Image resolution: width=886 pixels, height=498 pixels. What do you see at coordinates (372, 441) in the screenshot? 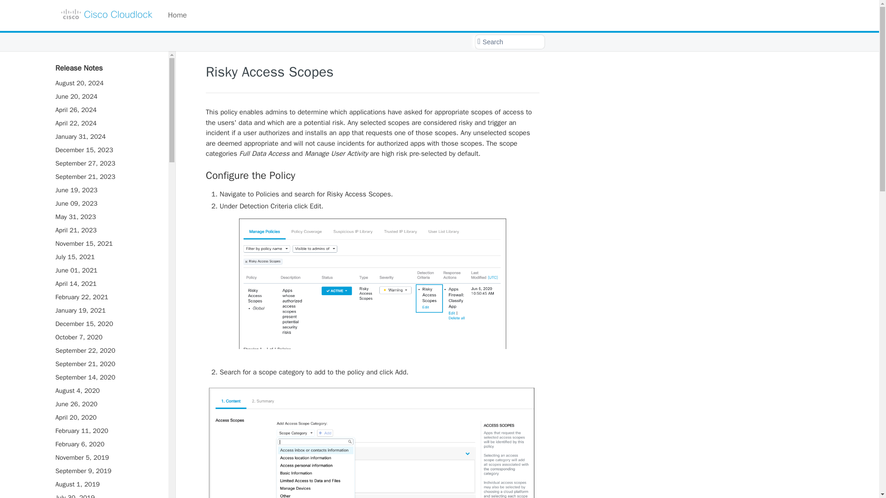
I see `AFW 3.png` at bounding box center [372, 441].